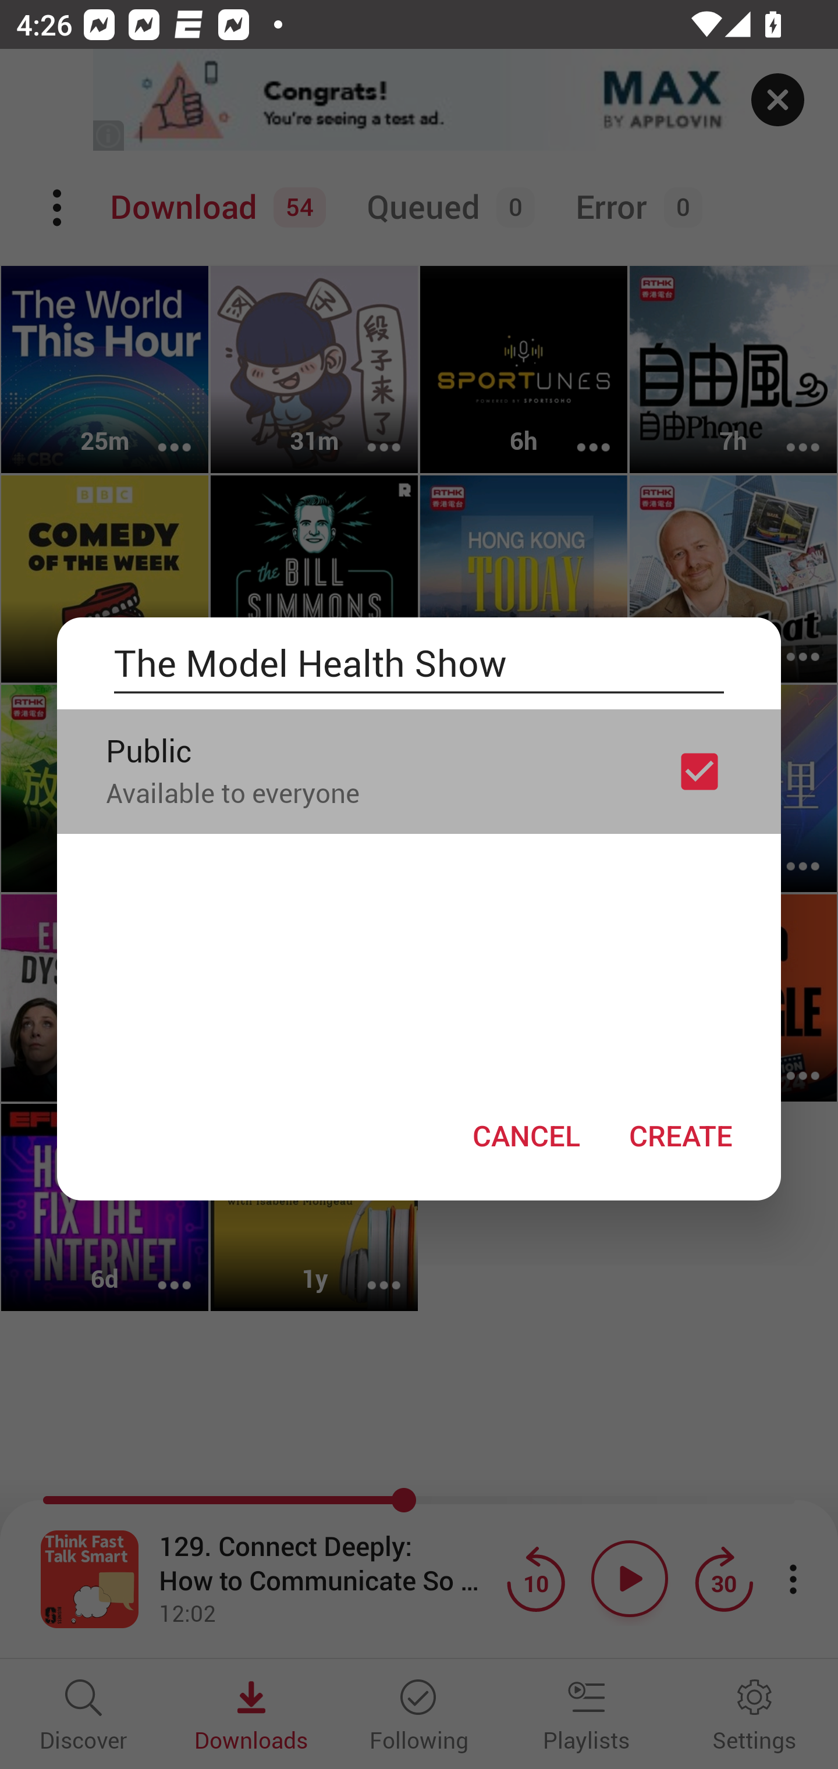  What do you see at coordinates (525, 1135) in the screenshot?
I see `CANCEL` at bounding box center [525, 1135].